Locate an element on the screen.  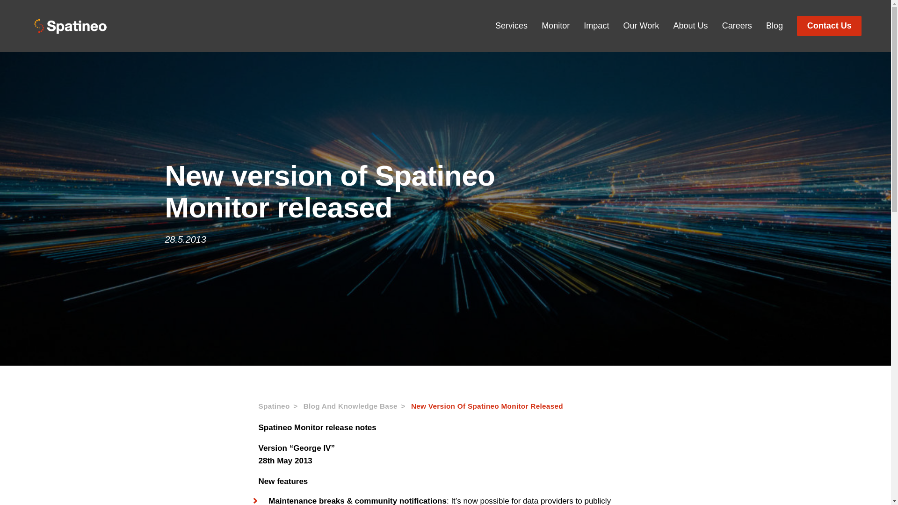
Careers is located at coordinates (737, 26).